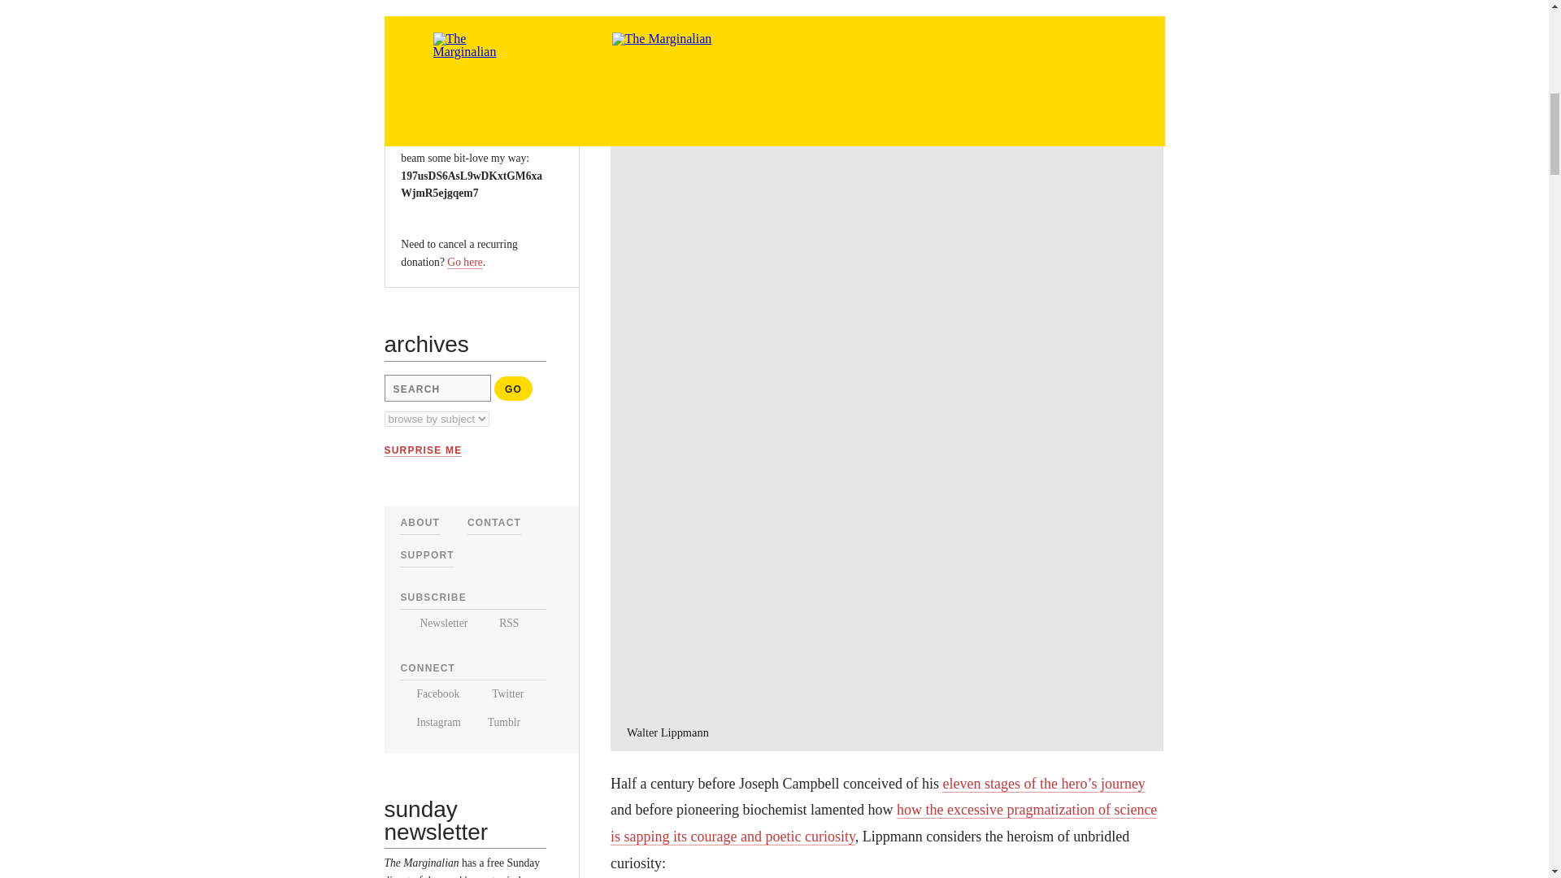 The width and height of the screenshot is (1561, 878). Describe the element at coordinates (429, 722) in the screenshot. I see `Instagram` at that location.